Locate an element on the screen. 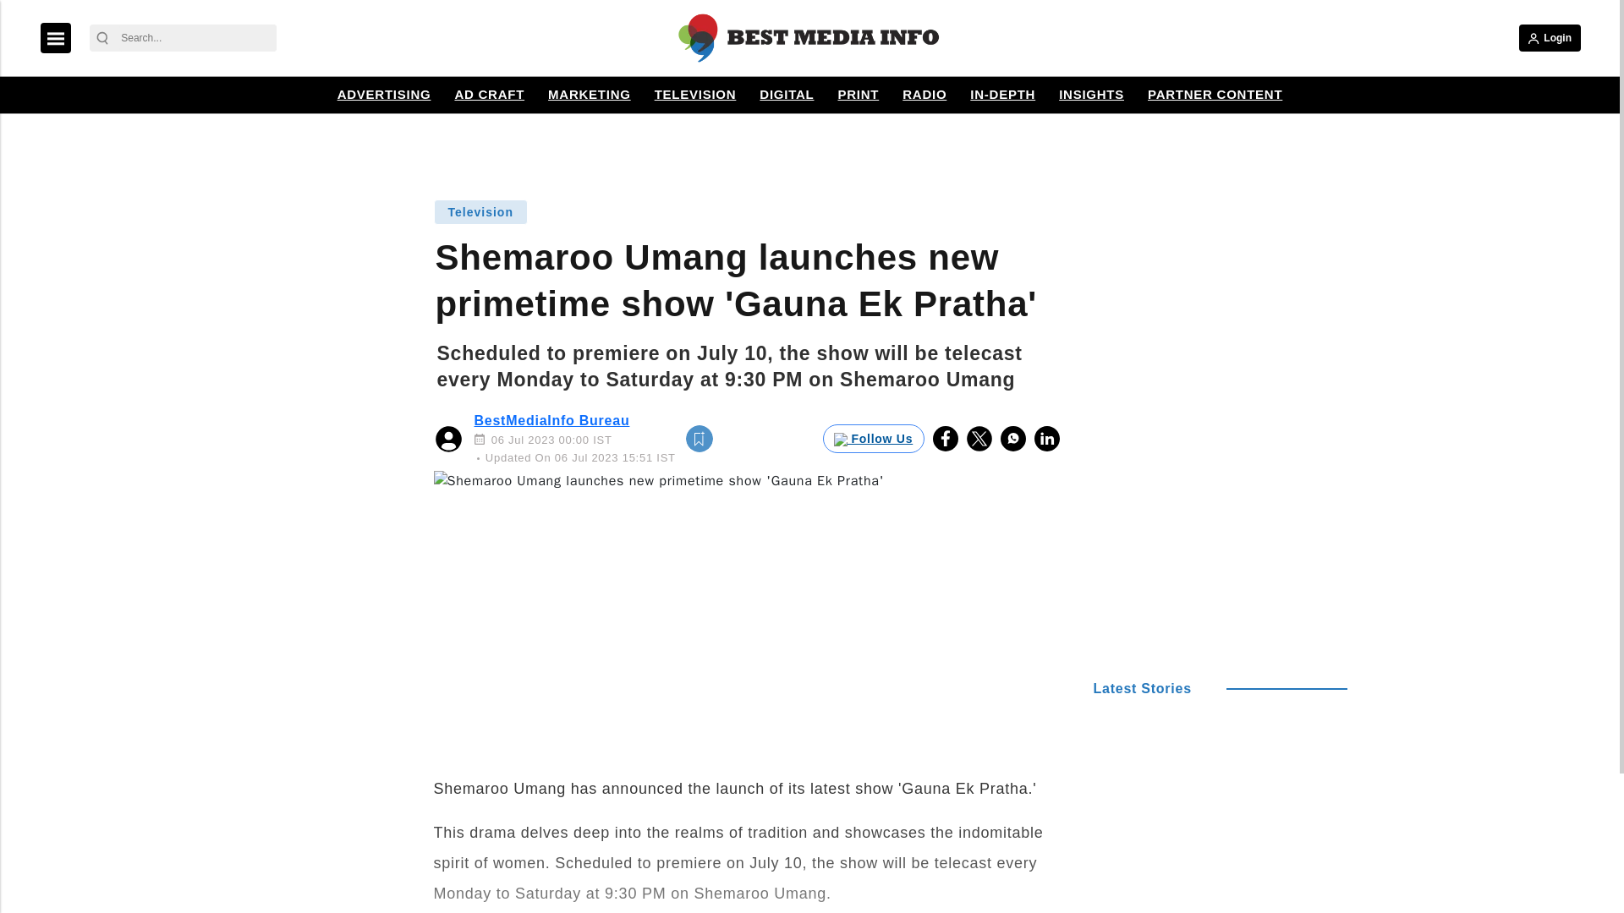  DIGITAL is located at coordinates (787, 95).